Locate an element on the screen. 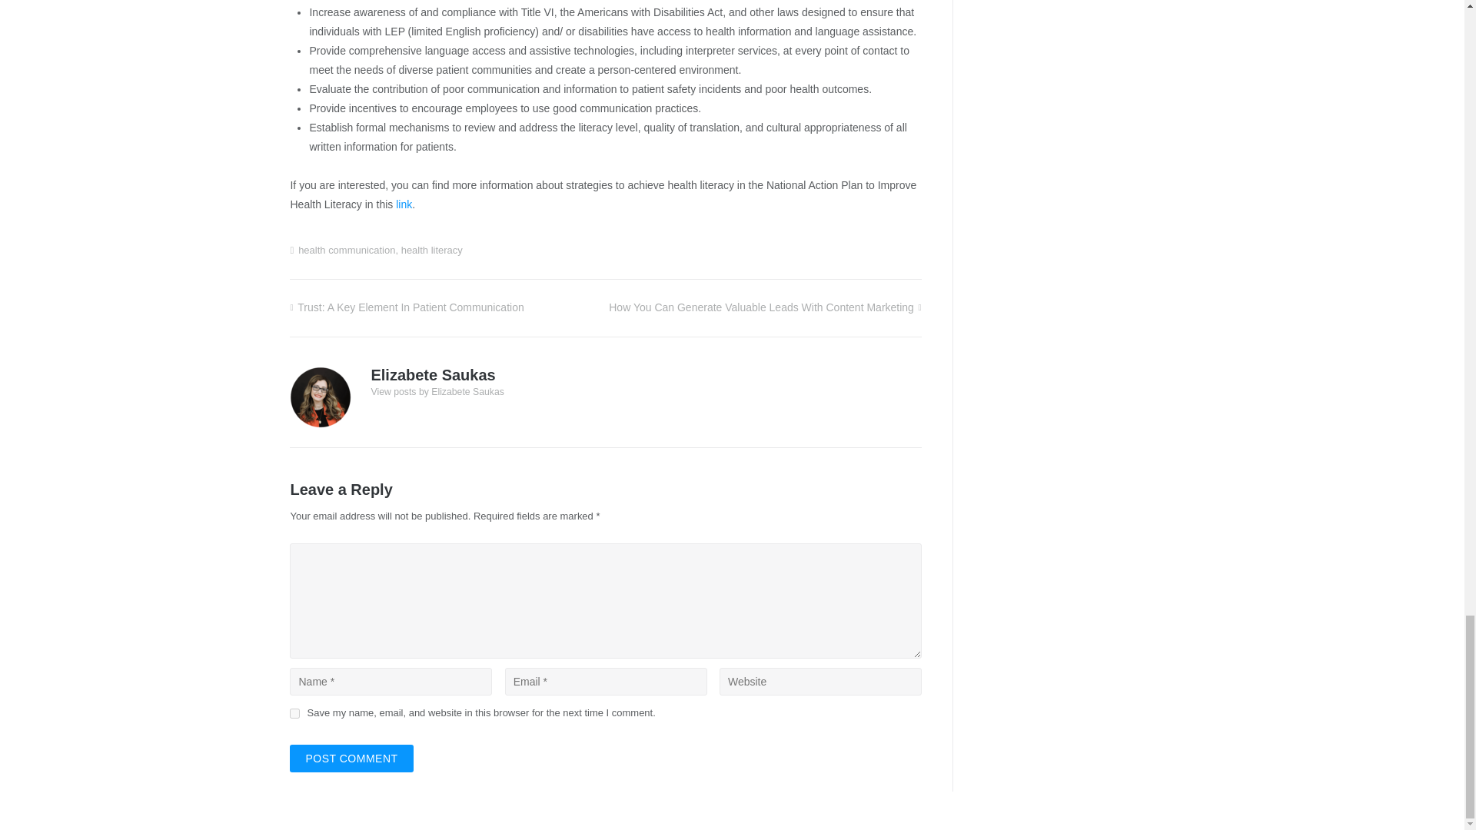 The image size is (1476, 830). link is located at coordinates (403, 204).